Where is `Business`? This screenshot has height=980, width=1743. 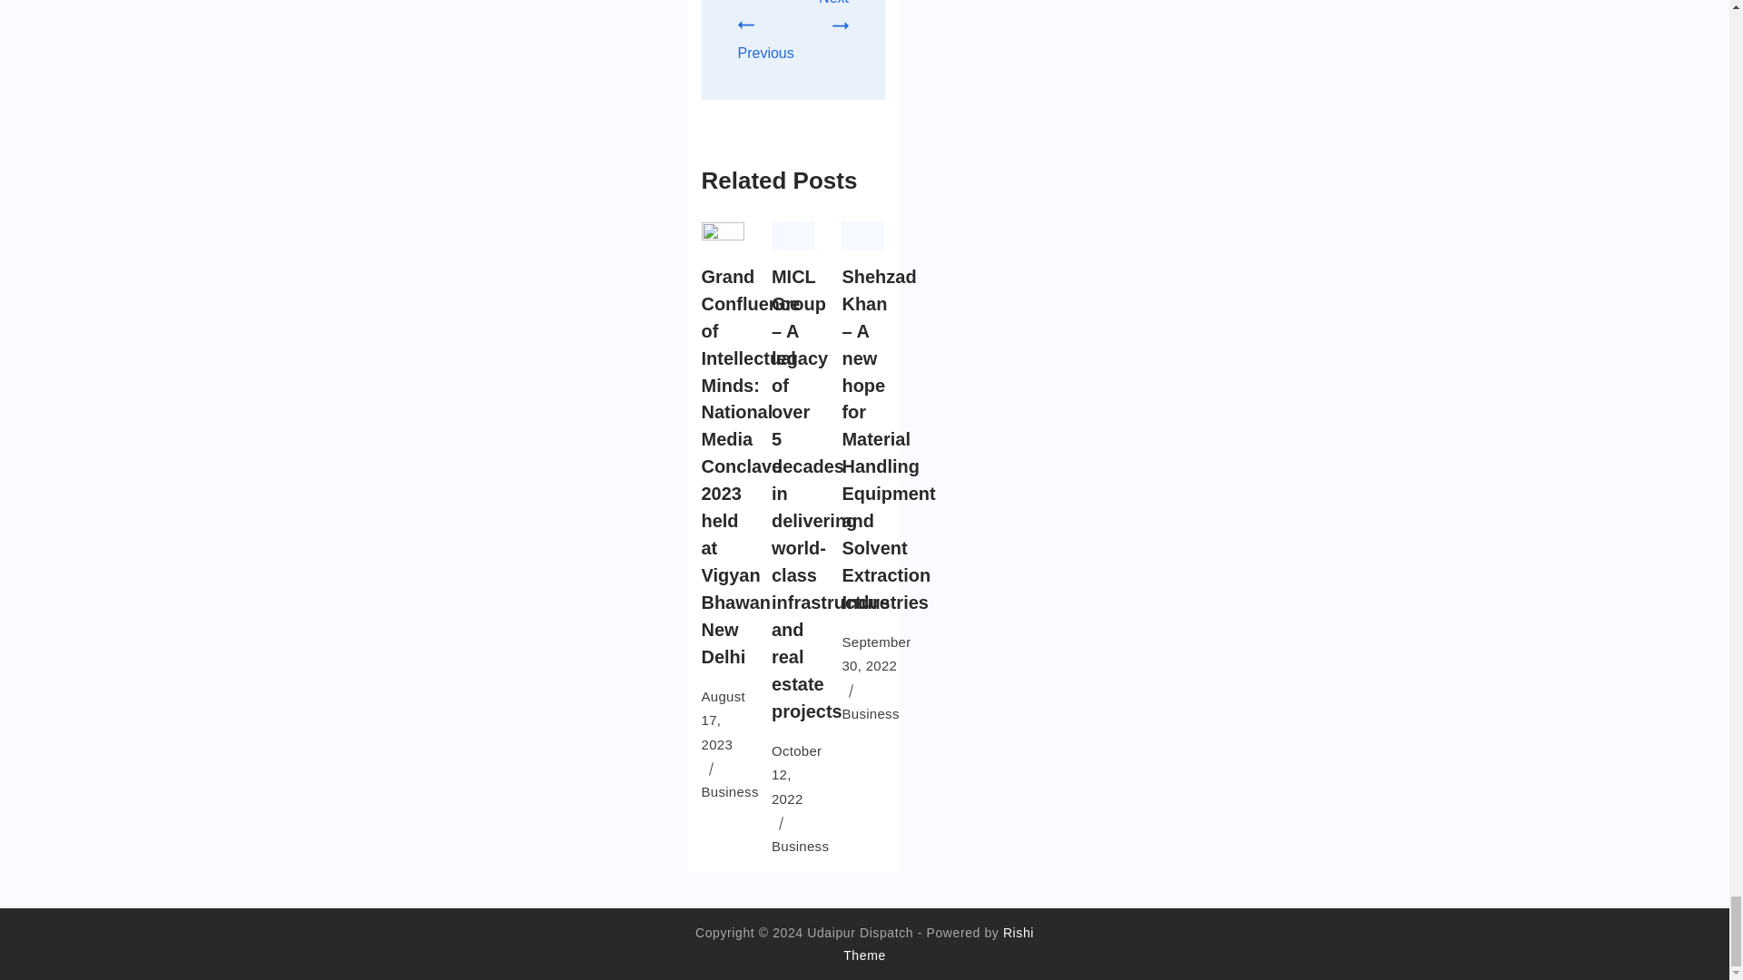
Business is located at coordinates (801, 846).